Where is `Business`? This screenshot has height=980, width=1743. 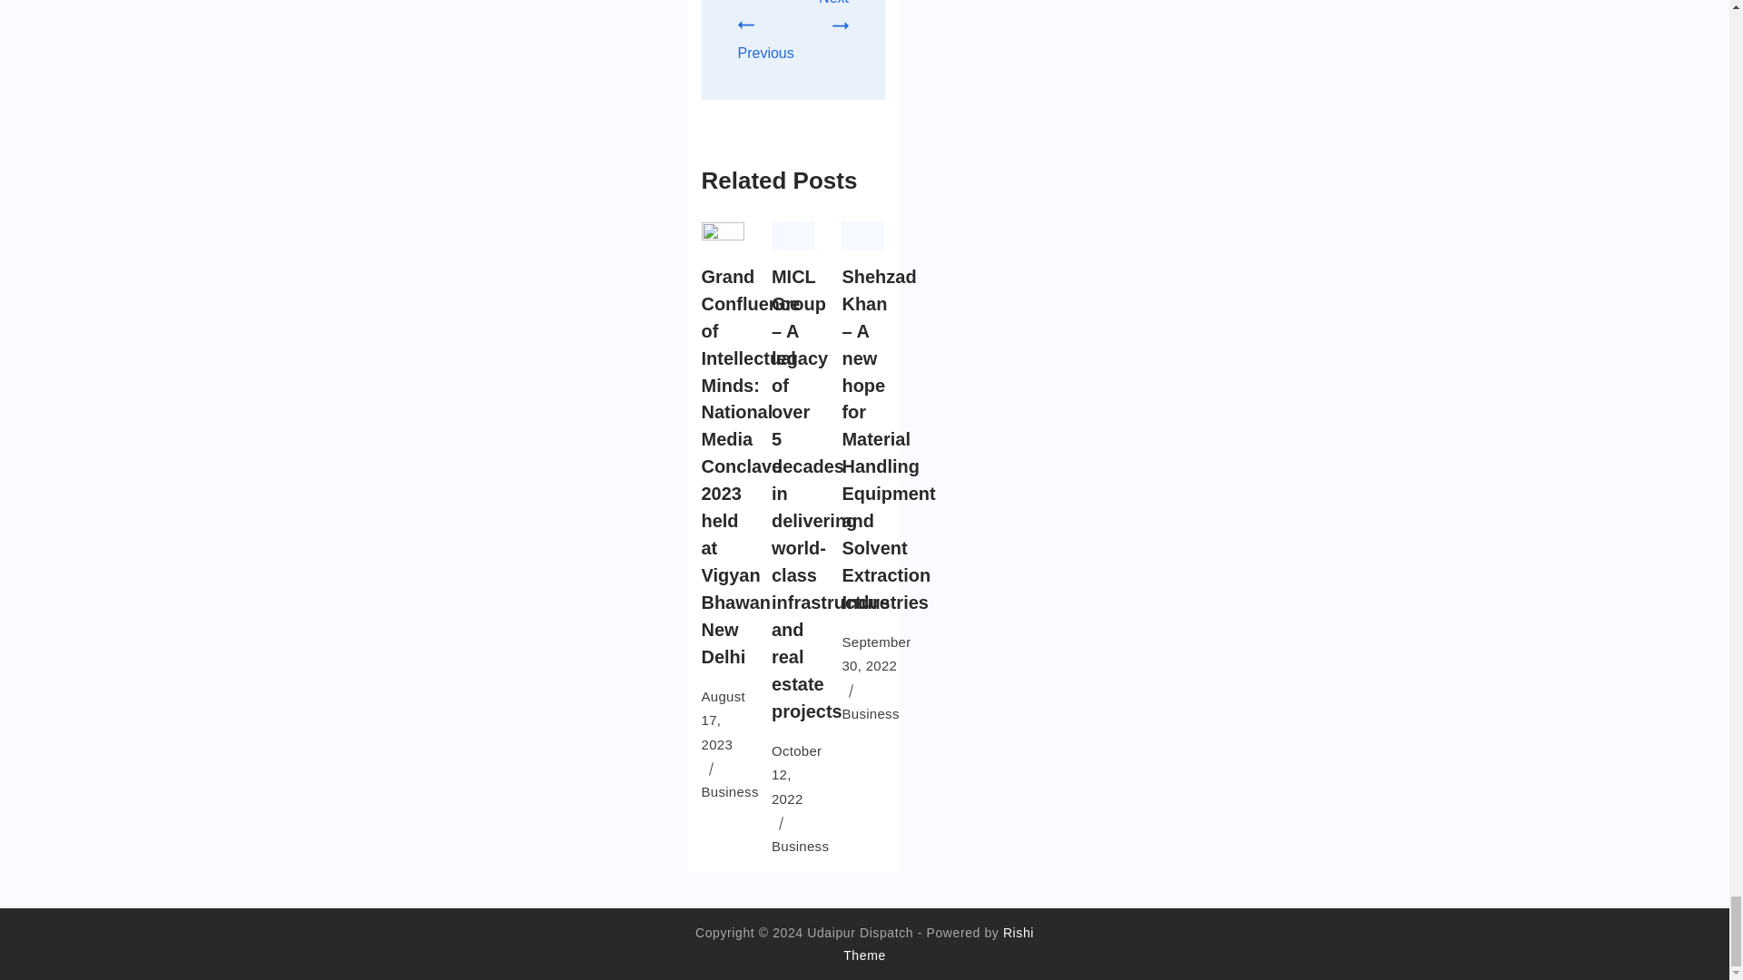
Business is located at coordinates (801, 846).